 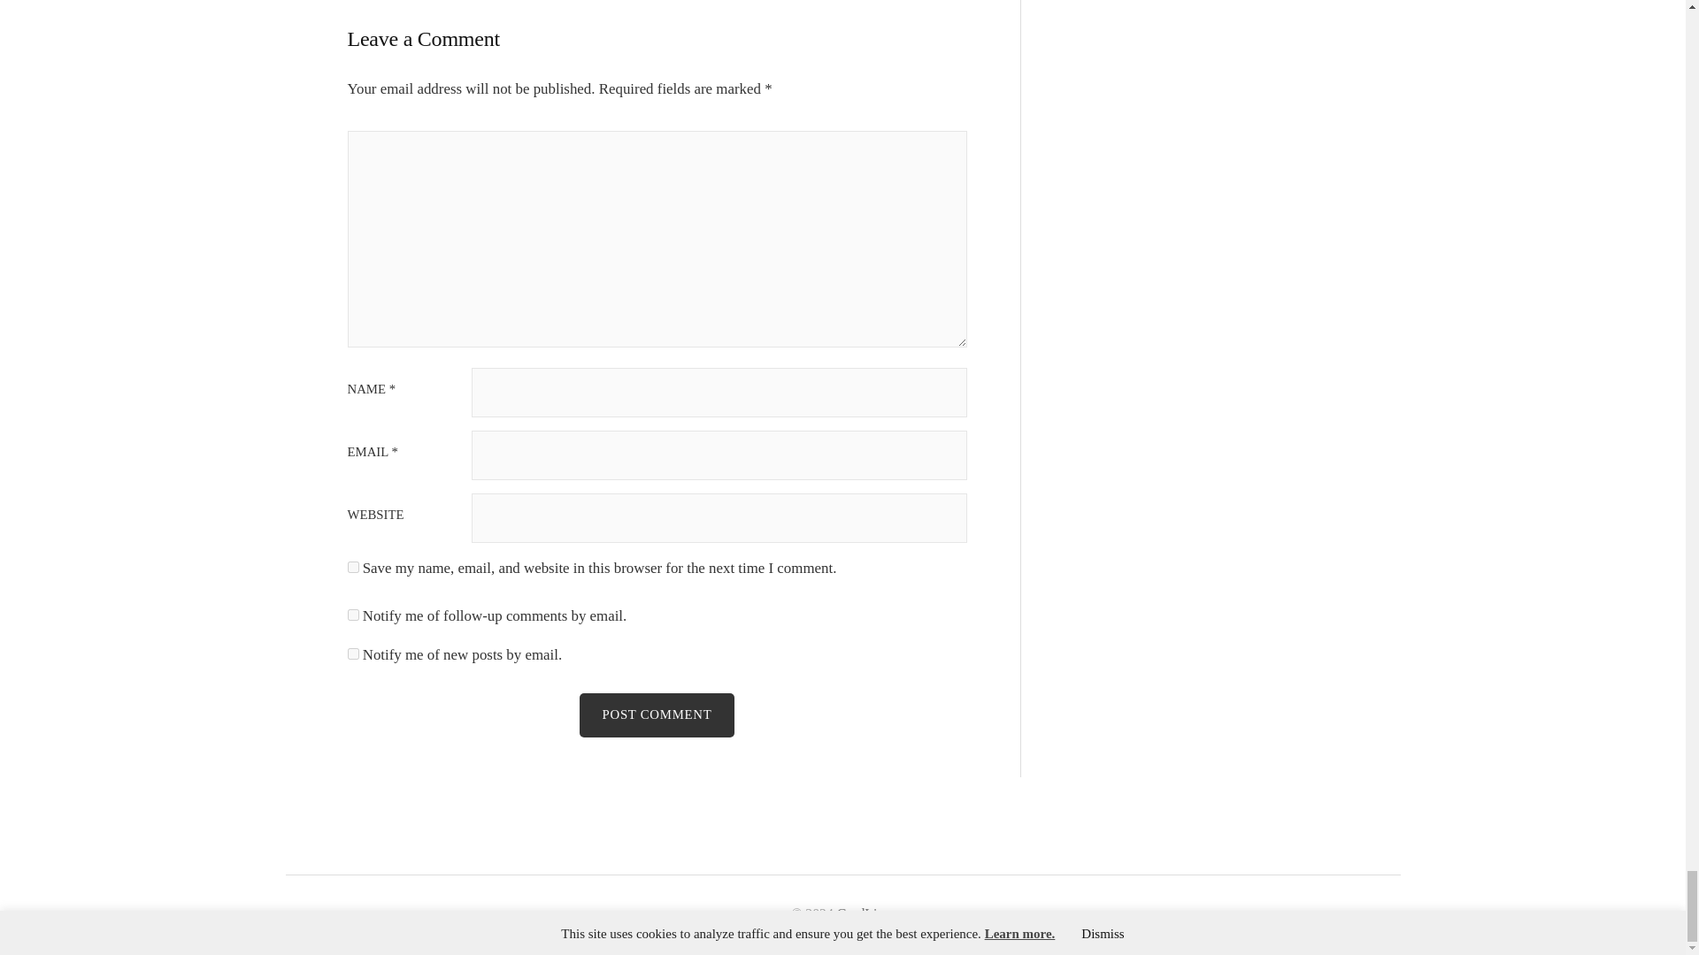 What do you see at coordinates (352, 568) in the screenshot?
I see `yes` at bounding box center [352, 568].